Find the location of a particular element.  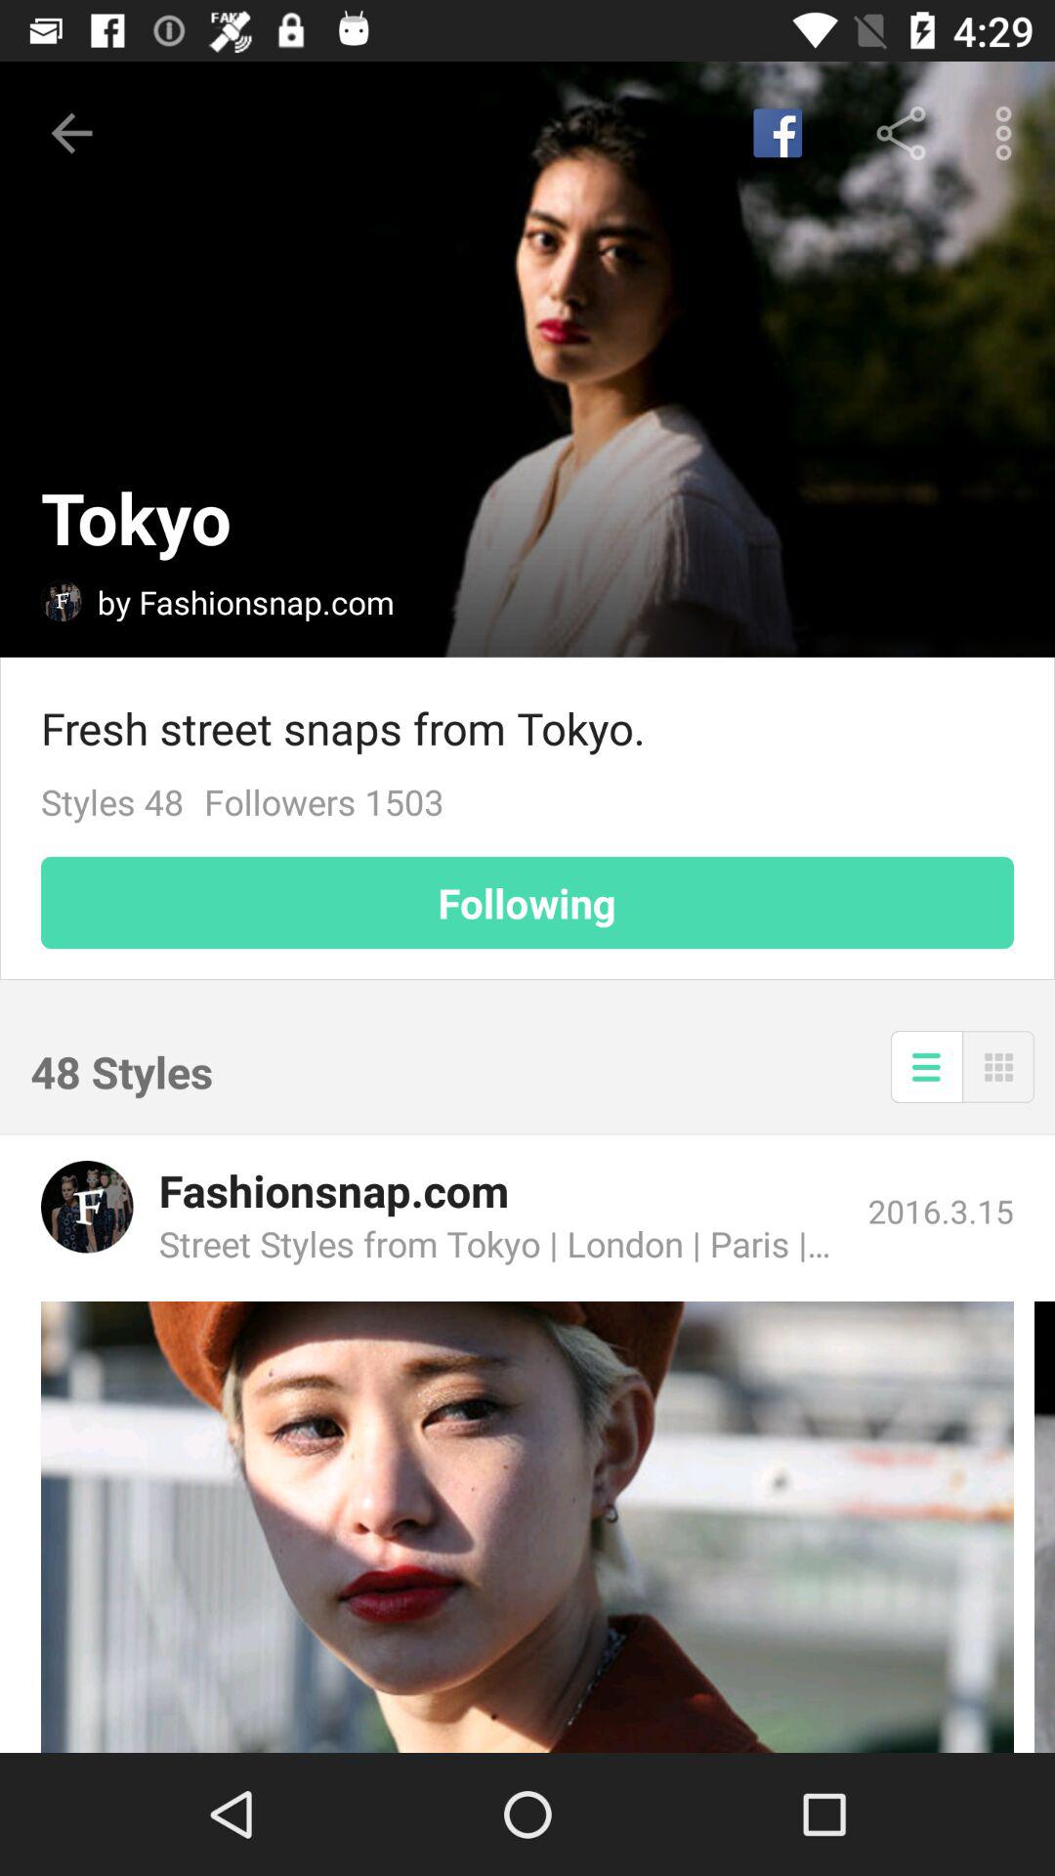

company page is located at coordinates (87, 1207).